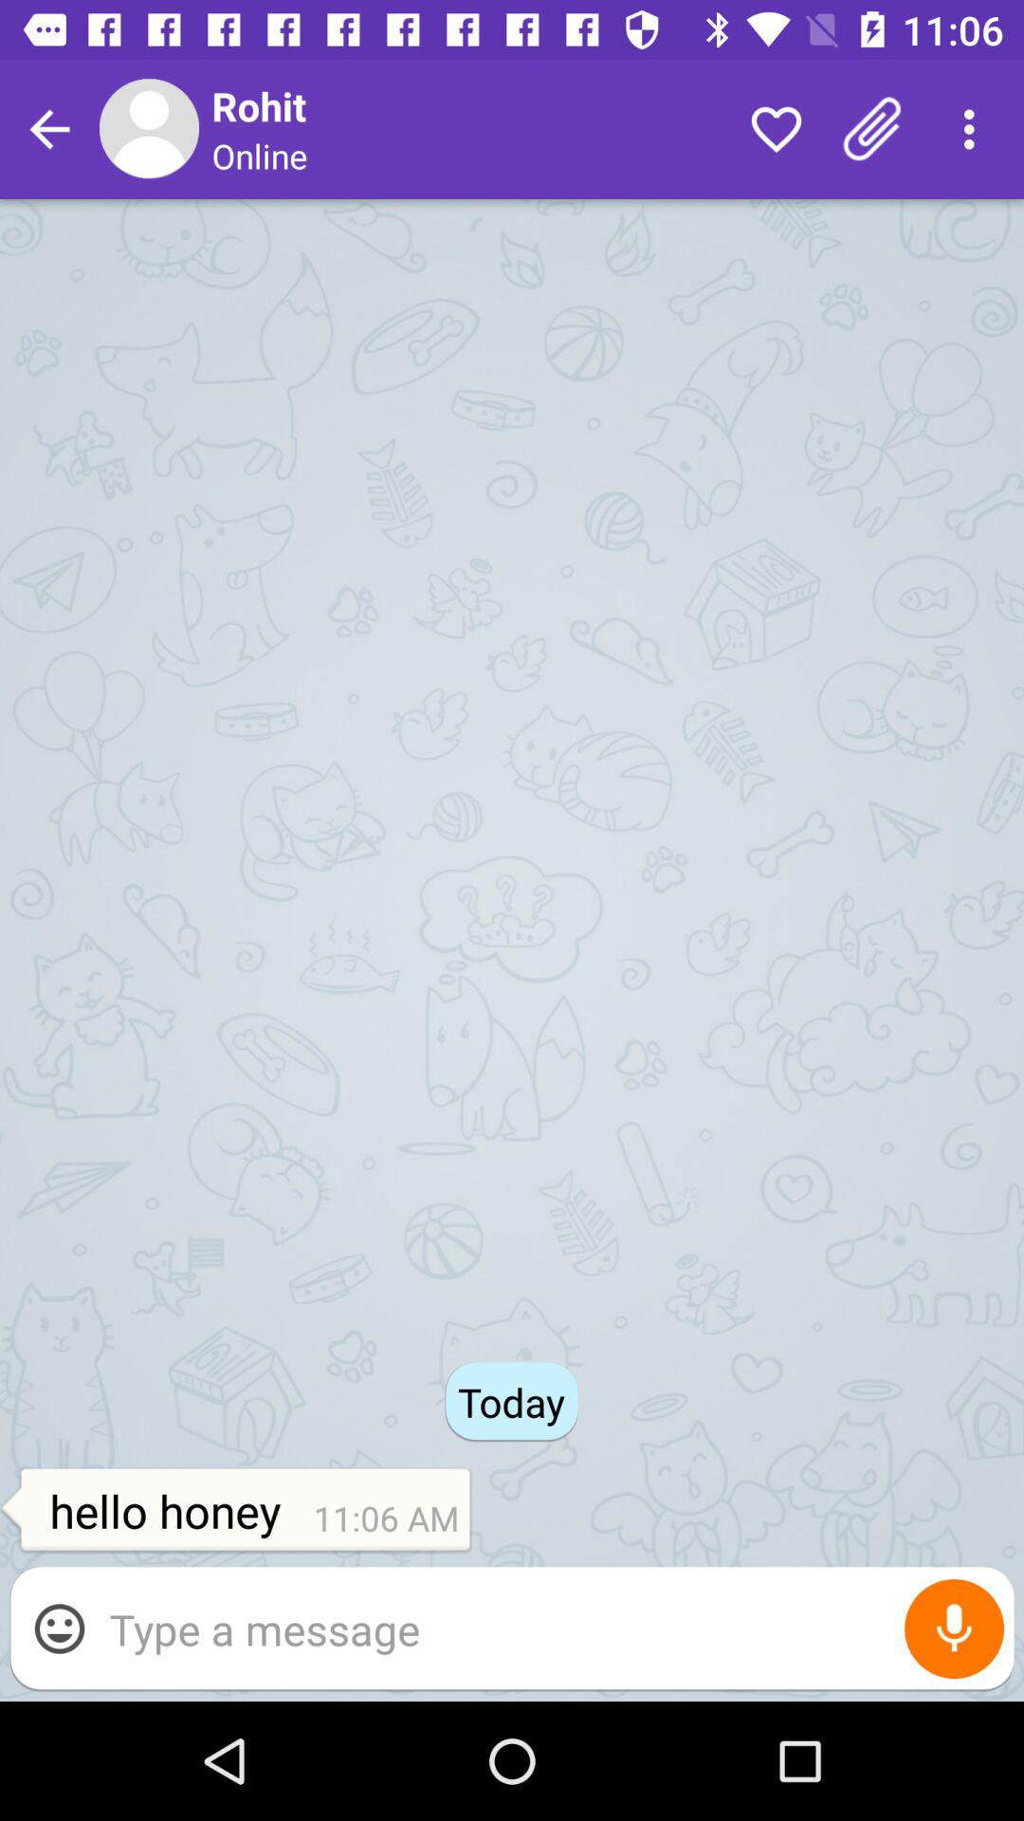  Describe the element at coordinates (49, 129) in the screenshot. I see `select the item above hello honey` at that location.